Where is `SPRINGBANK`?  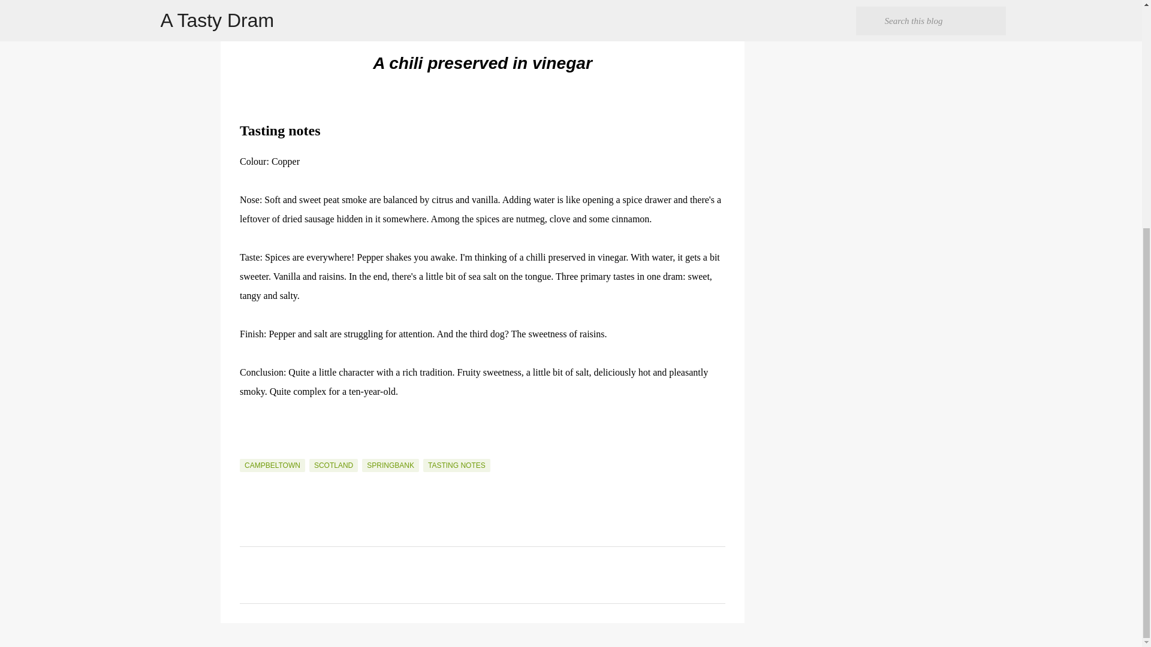 SPRINGBANK is located at coordinates (390, 465).